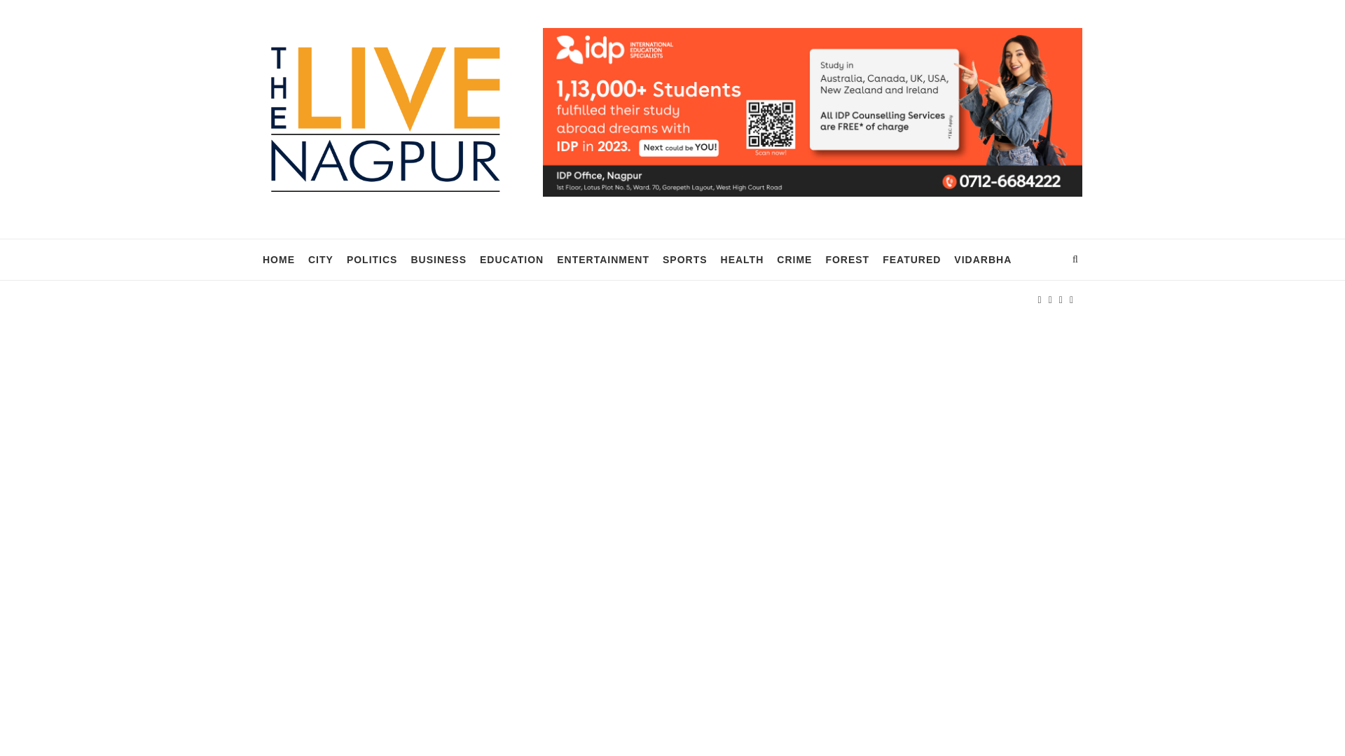  I want to click on FOREST, so click(847, 259).